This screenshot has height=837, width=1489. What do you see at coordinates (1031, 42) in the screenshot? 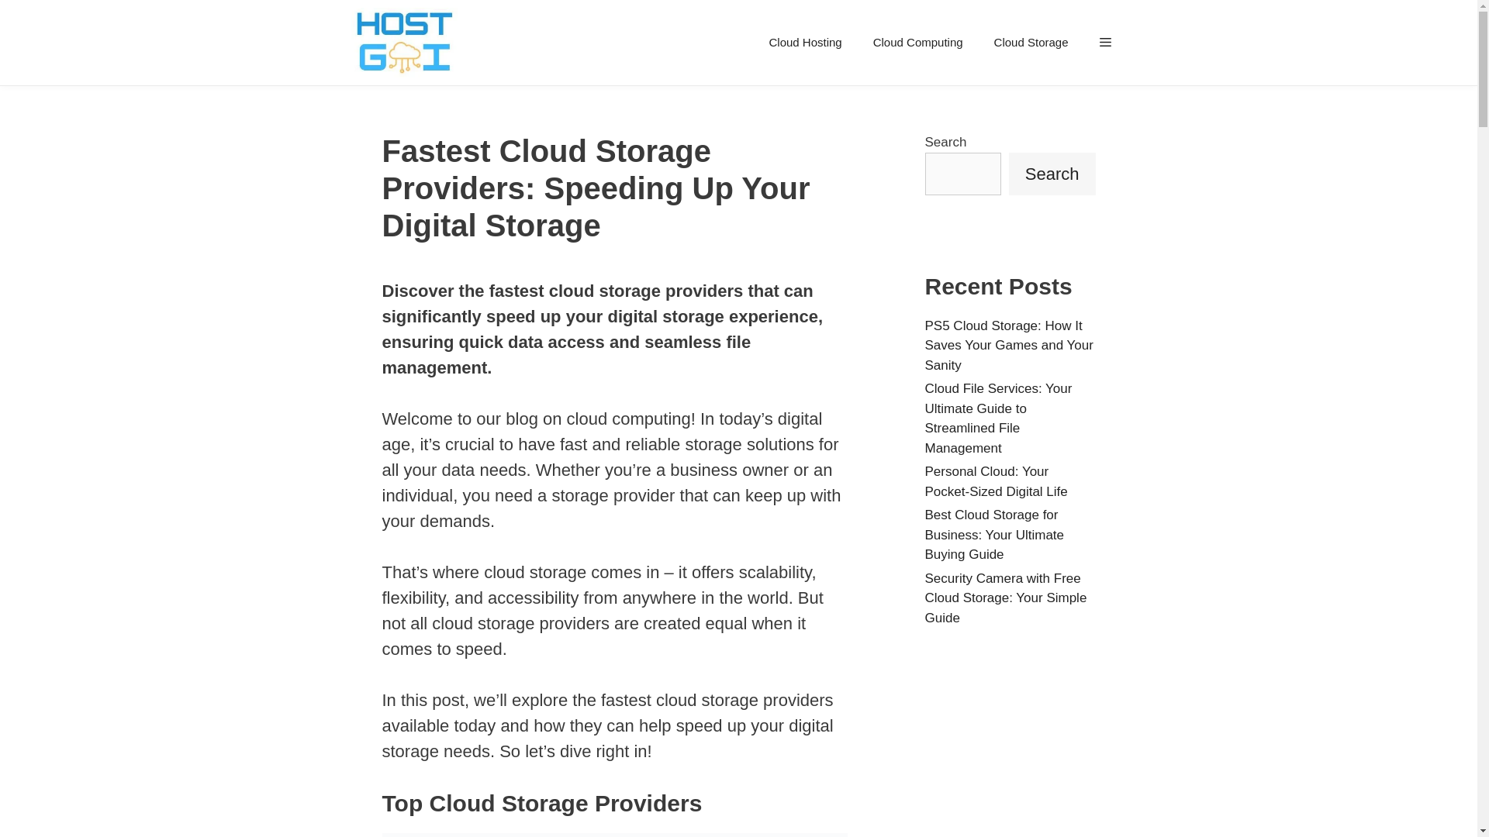
I see `Cloud Storage` at bounding box center [1031, 42].